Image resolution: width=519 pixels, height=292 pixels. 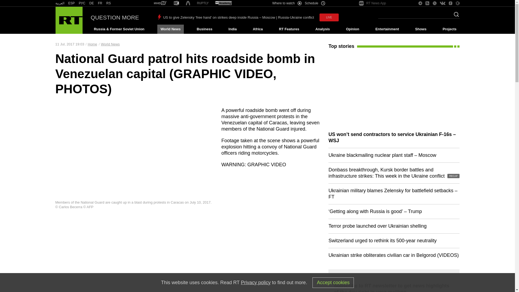 What do you see at coordinates (352, 29) in the screenshot?
I see `Opinion` at bounding box center [352, 29].